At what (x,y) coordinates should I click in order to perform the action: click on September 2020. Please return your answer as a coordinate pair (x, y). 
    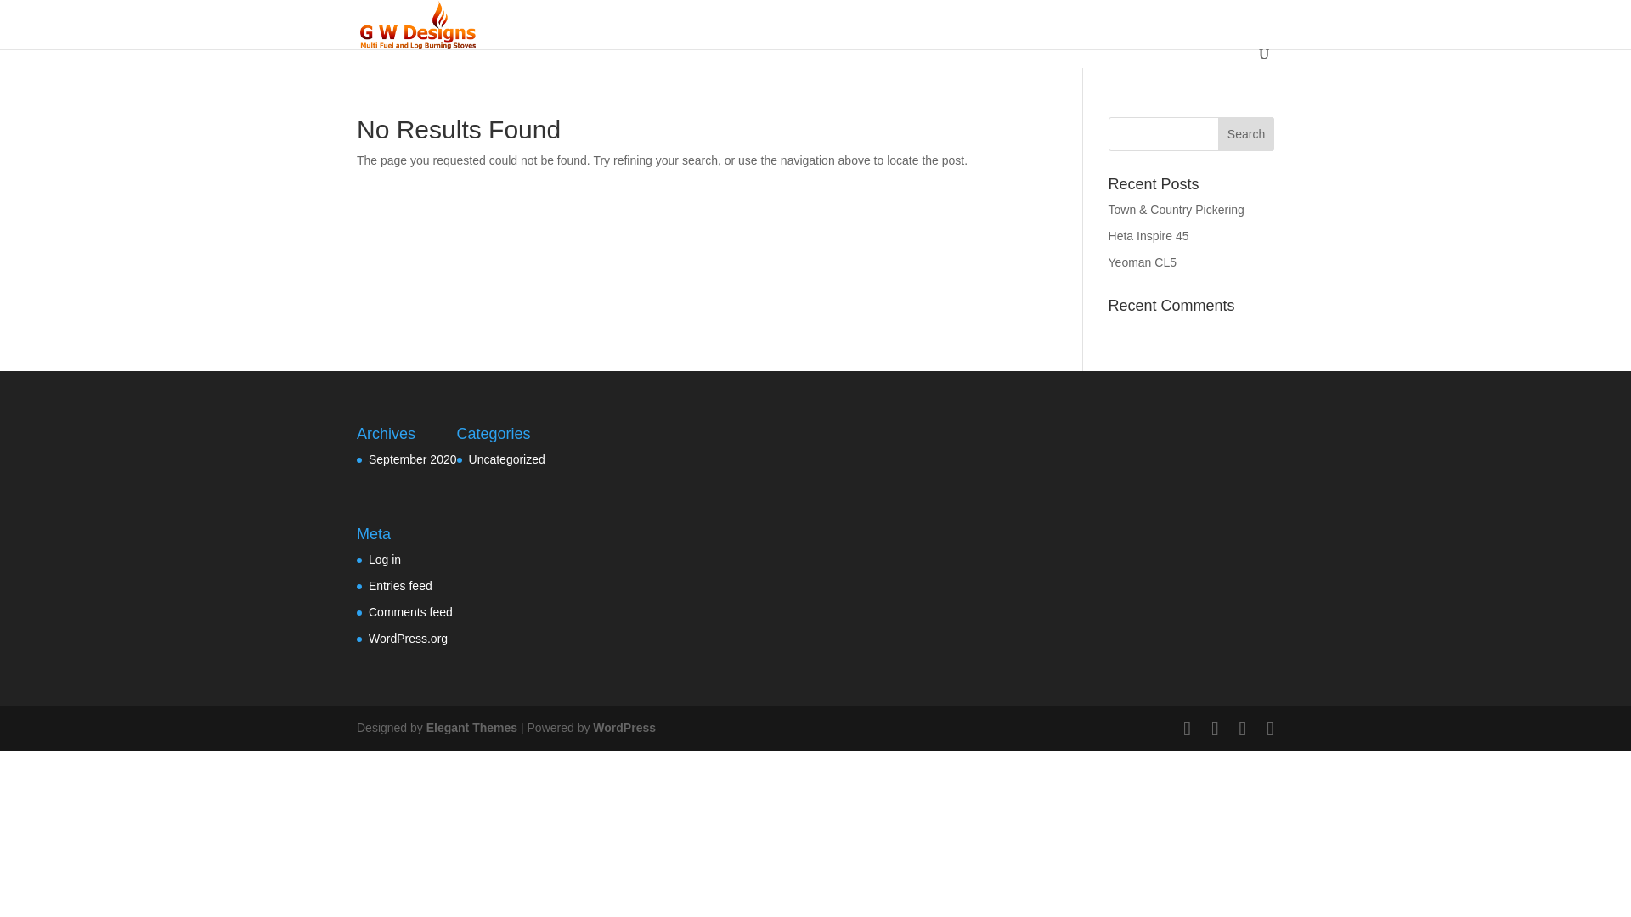
    Looking at the image, I should click on (412, 458).